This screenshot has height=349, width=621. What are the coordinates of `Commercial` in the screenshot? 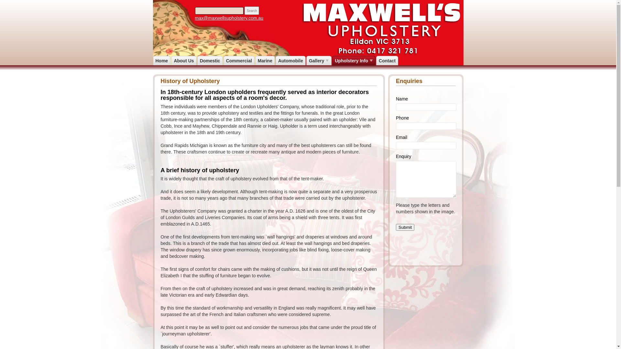 It's located at (239, 61).